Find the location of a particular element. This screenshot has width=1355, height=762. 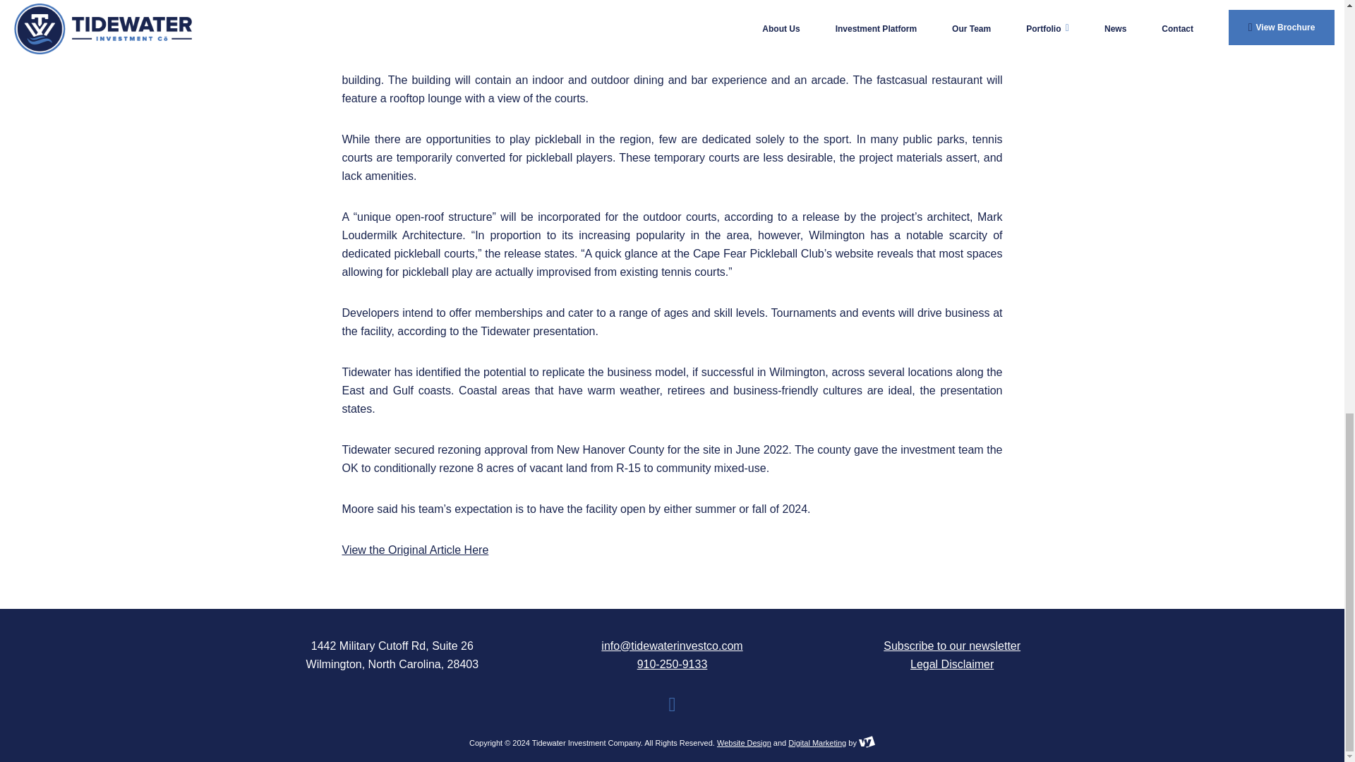

Subscribe to our newsletter is located at coordinates (951, 646).